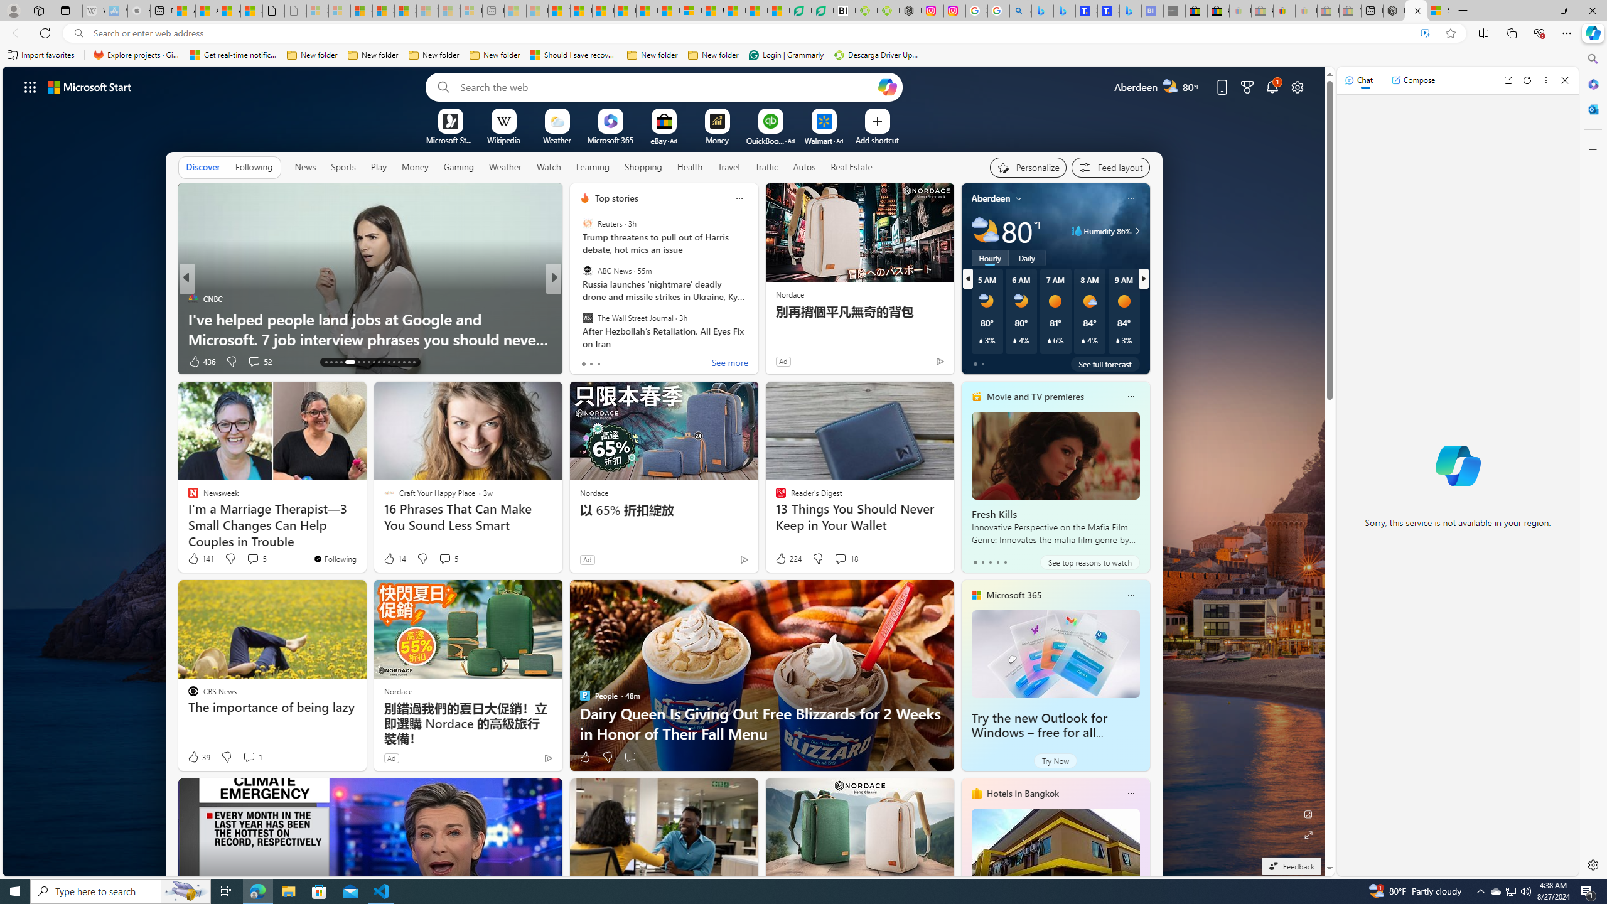 This screenshot has width=1607, height=904. Describe the element at coordinates (640, 362) in the screenshot. I see `View comments 8 Comment` at that location.